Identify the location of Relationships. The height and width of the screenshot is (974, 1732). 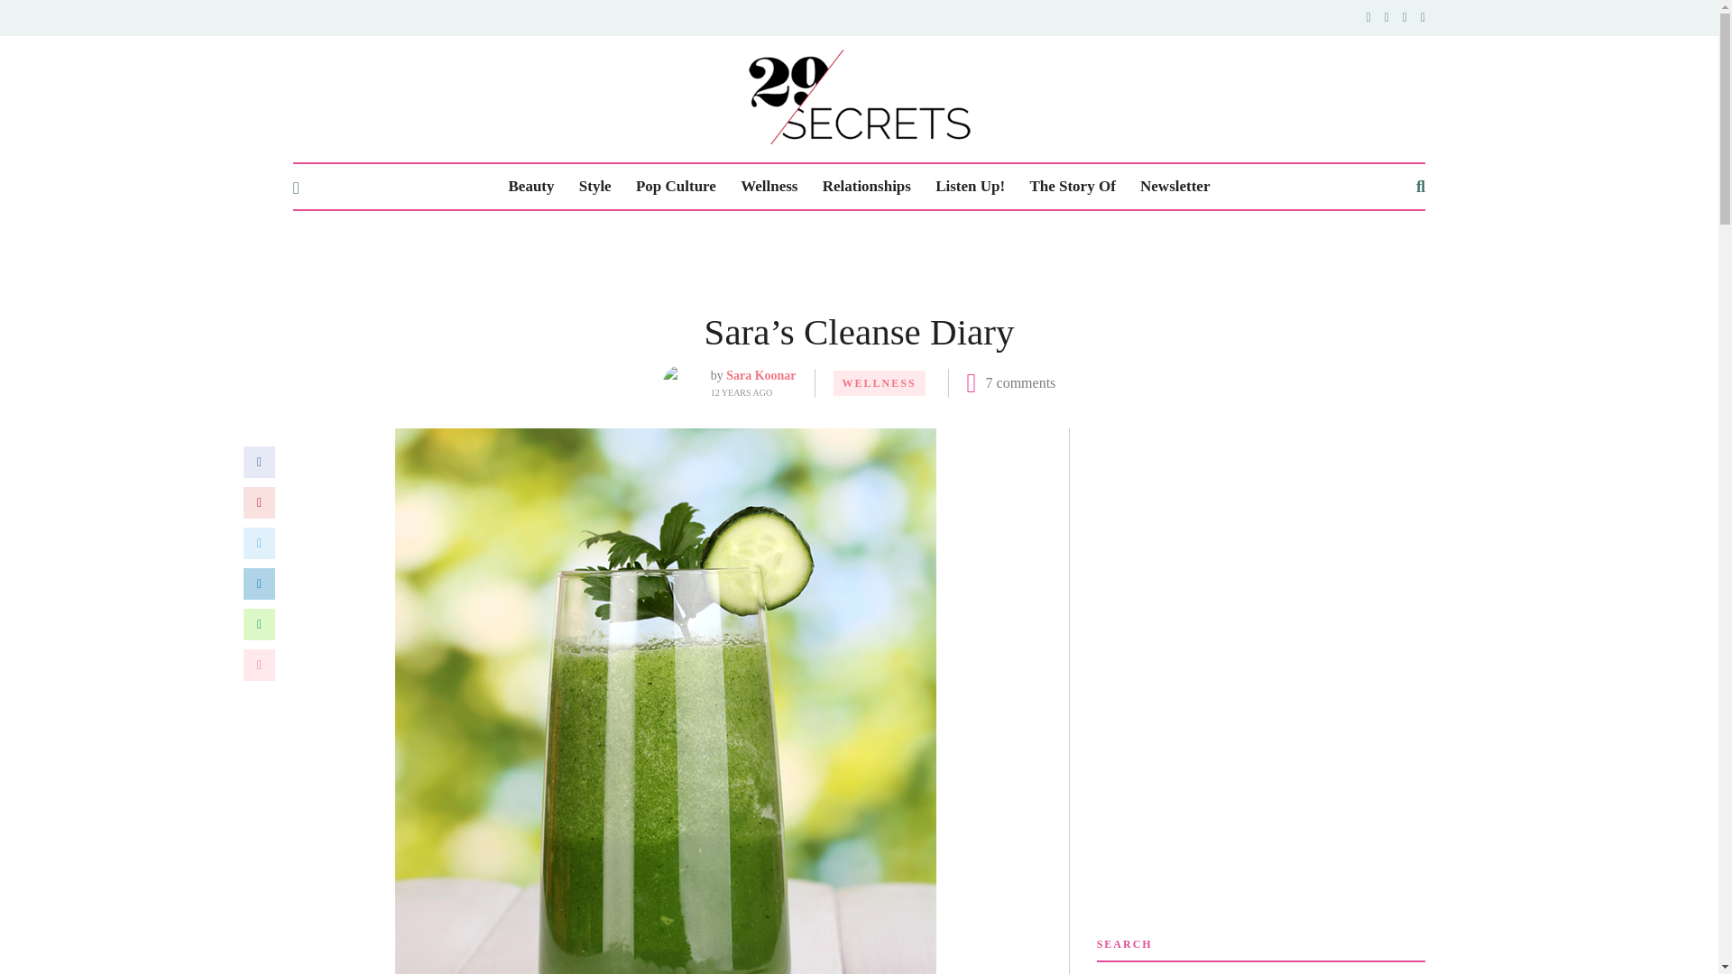
(866, 106).